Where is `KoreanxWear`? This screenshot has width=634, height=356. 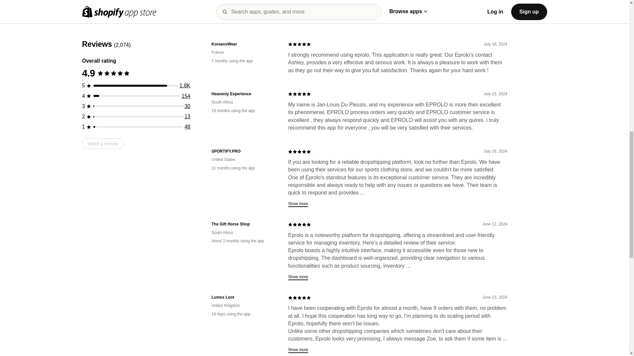 KoreanxWear is located at coordinates (244, 44).